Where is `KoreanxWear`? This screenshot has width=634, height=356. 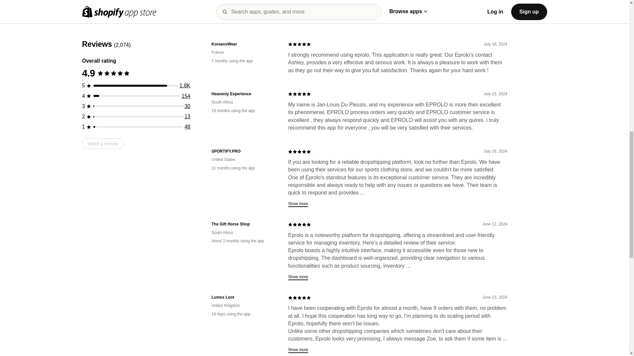 KoreanxWear is located at coordinates (244, 44).